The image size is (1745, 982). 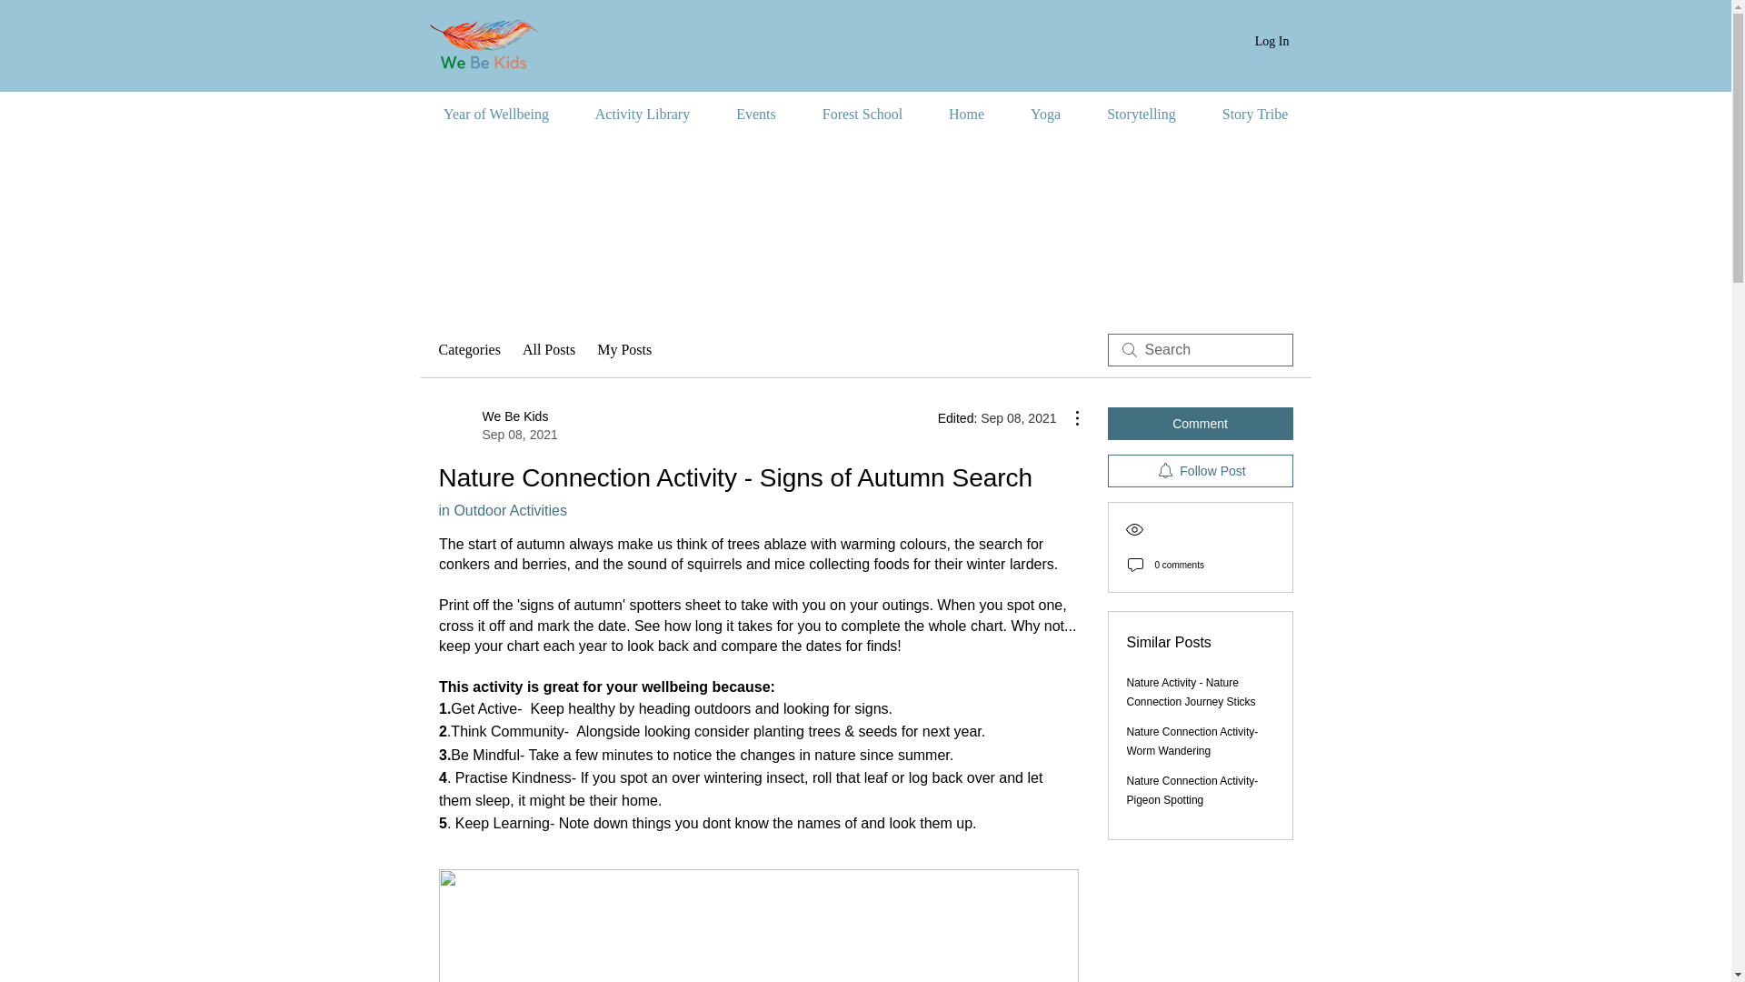 I want to click on Story Tribe, so click(x=1256, y=115).